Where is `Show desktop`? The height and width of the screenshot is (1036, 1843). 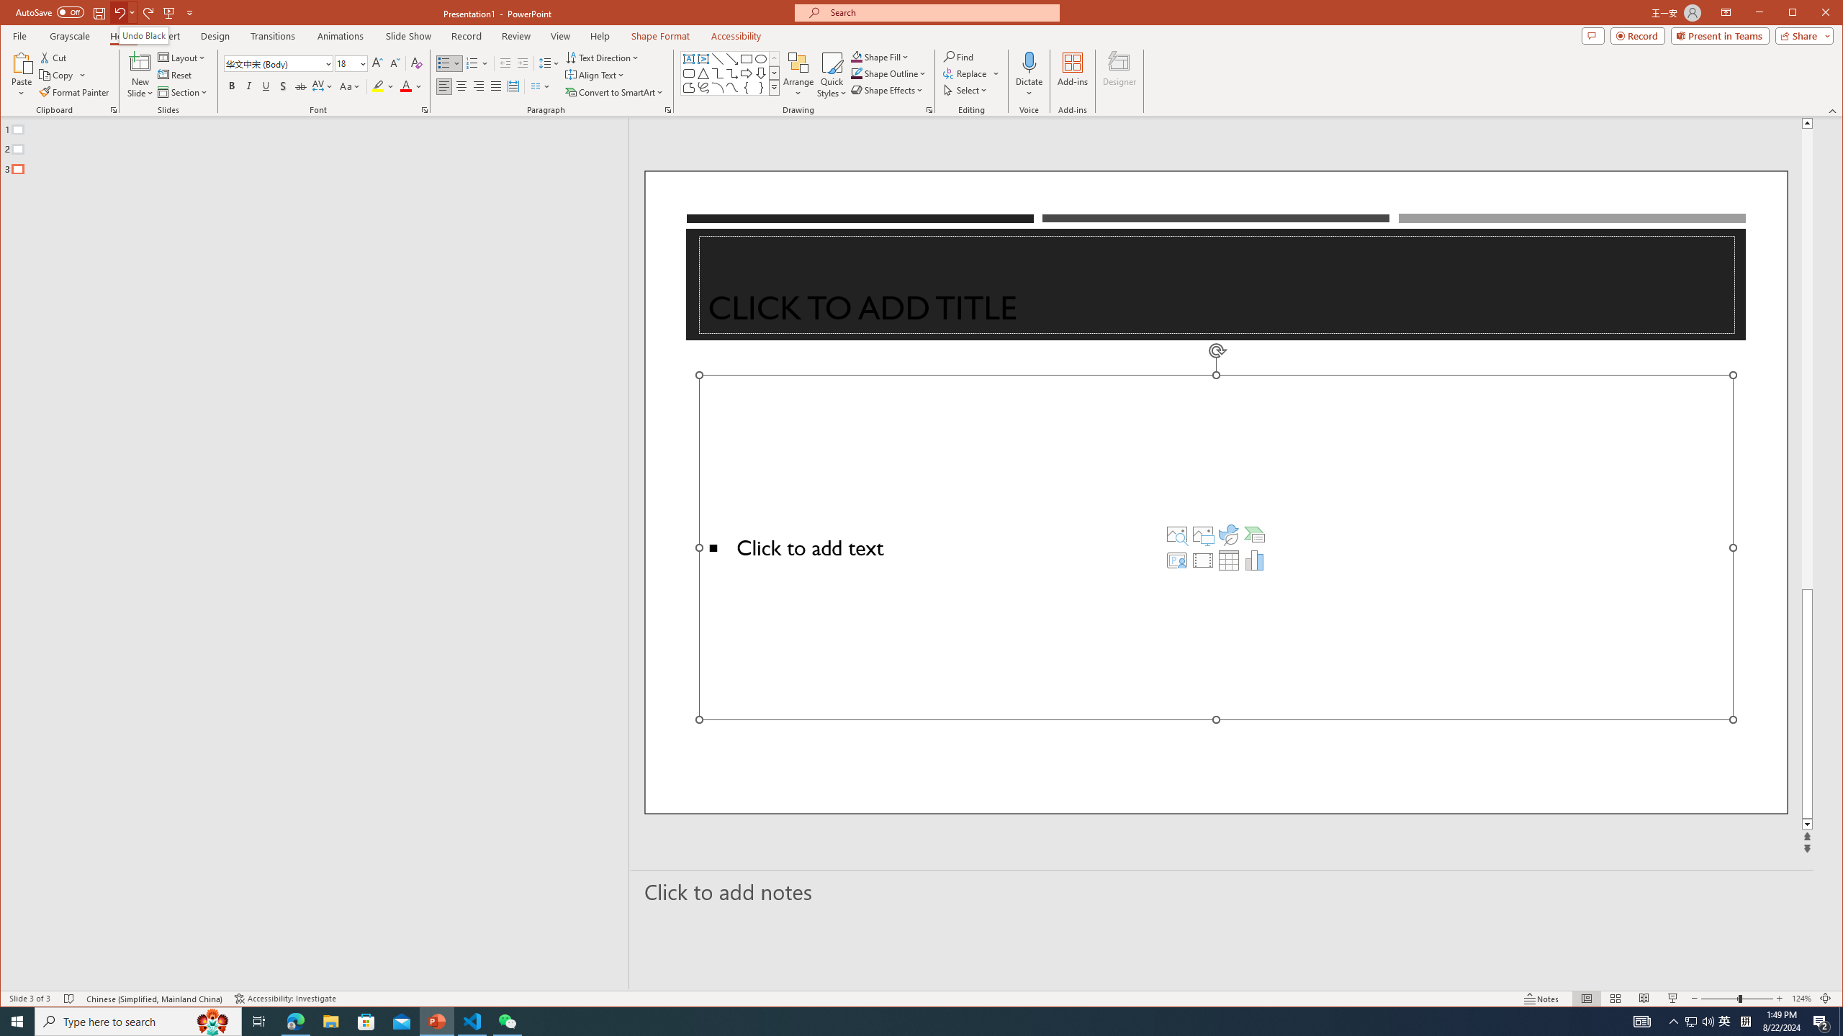 Show desktop is located at coordinates (1841, 1022).